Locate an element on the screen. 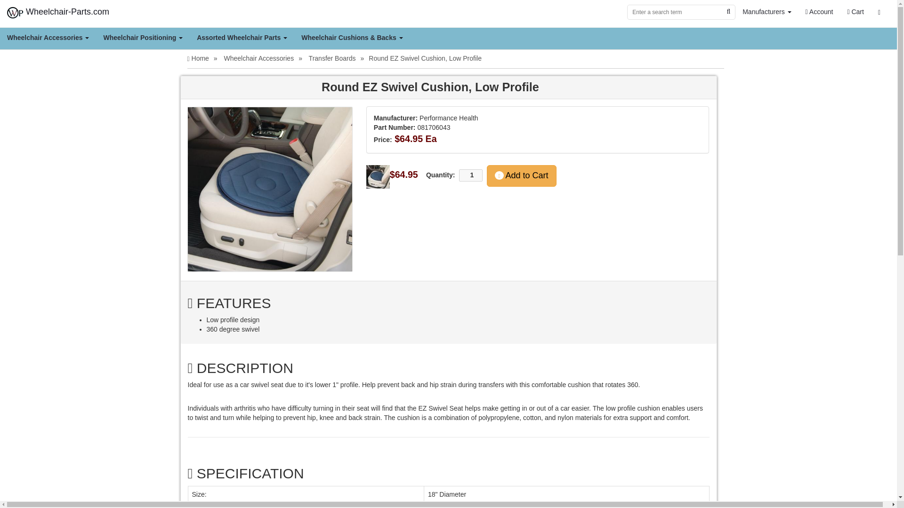  1 is located at coordinates (471, 175).